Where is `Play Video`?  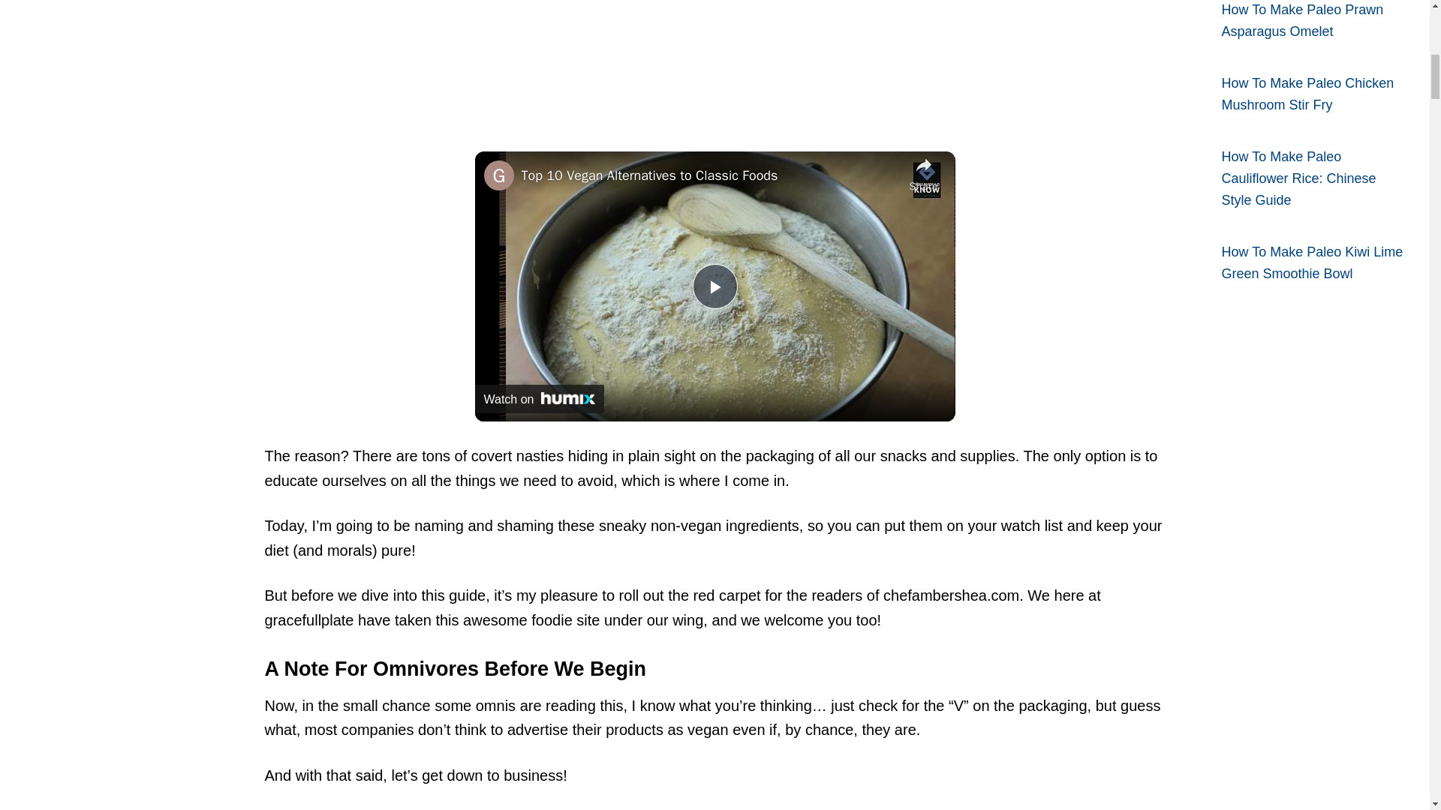 Play Video is located at coordinates (714, 286).